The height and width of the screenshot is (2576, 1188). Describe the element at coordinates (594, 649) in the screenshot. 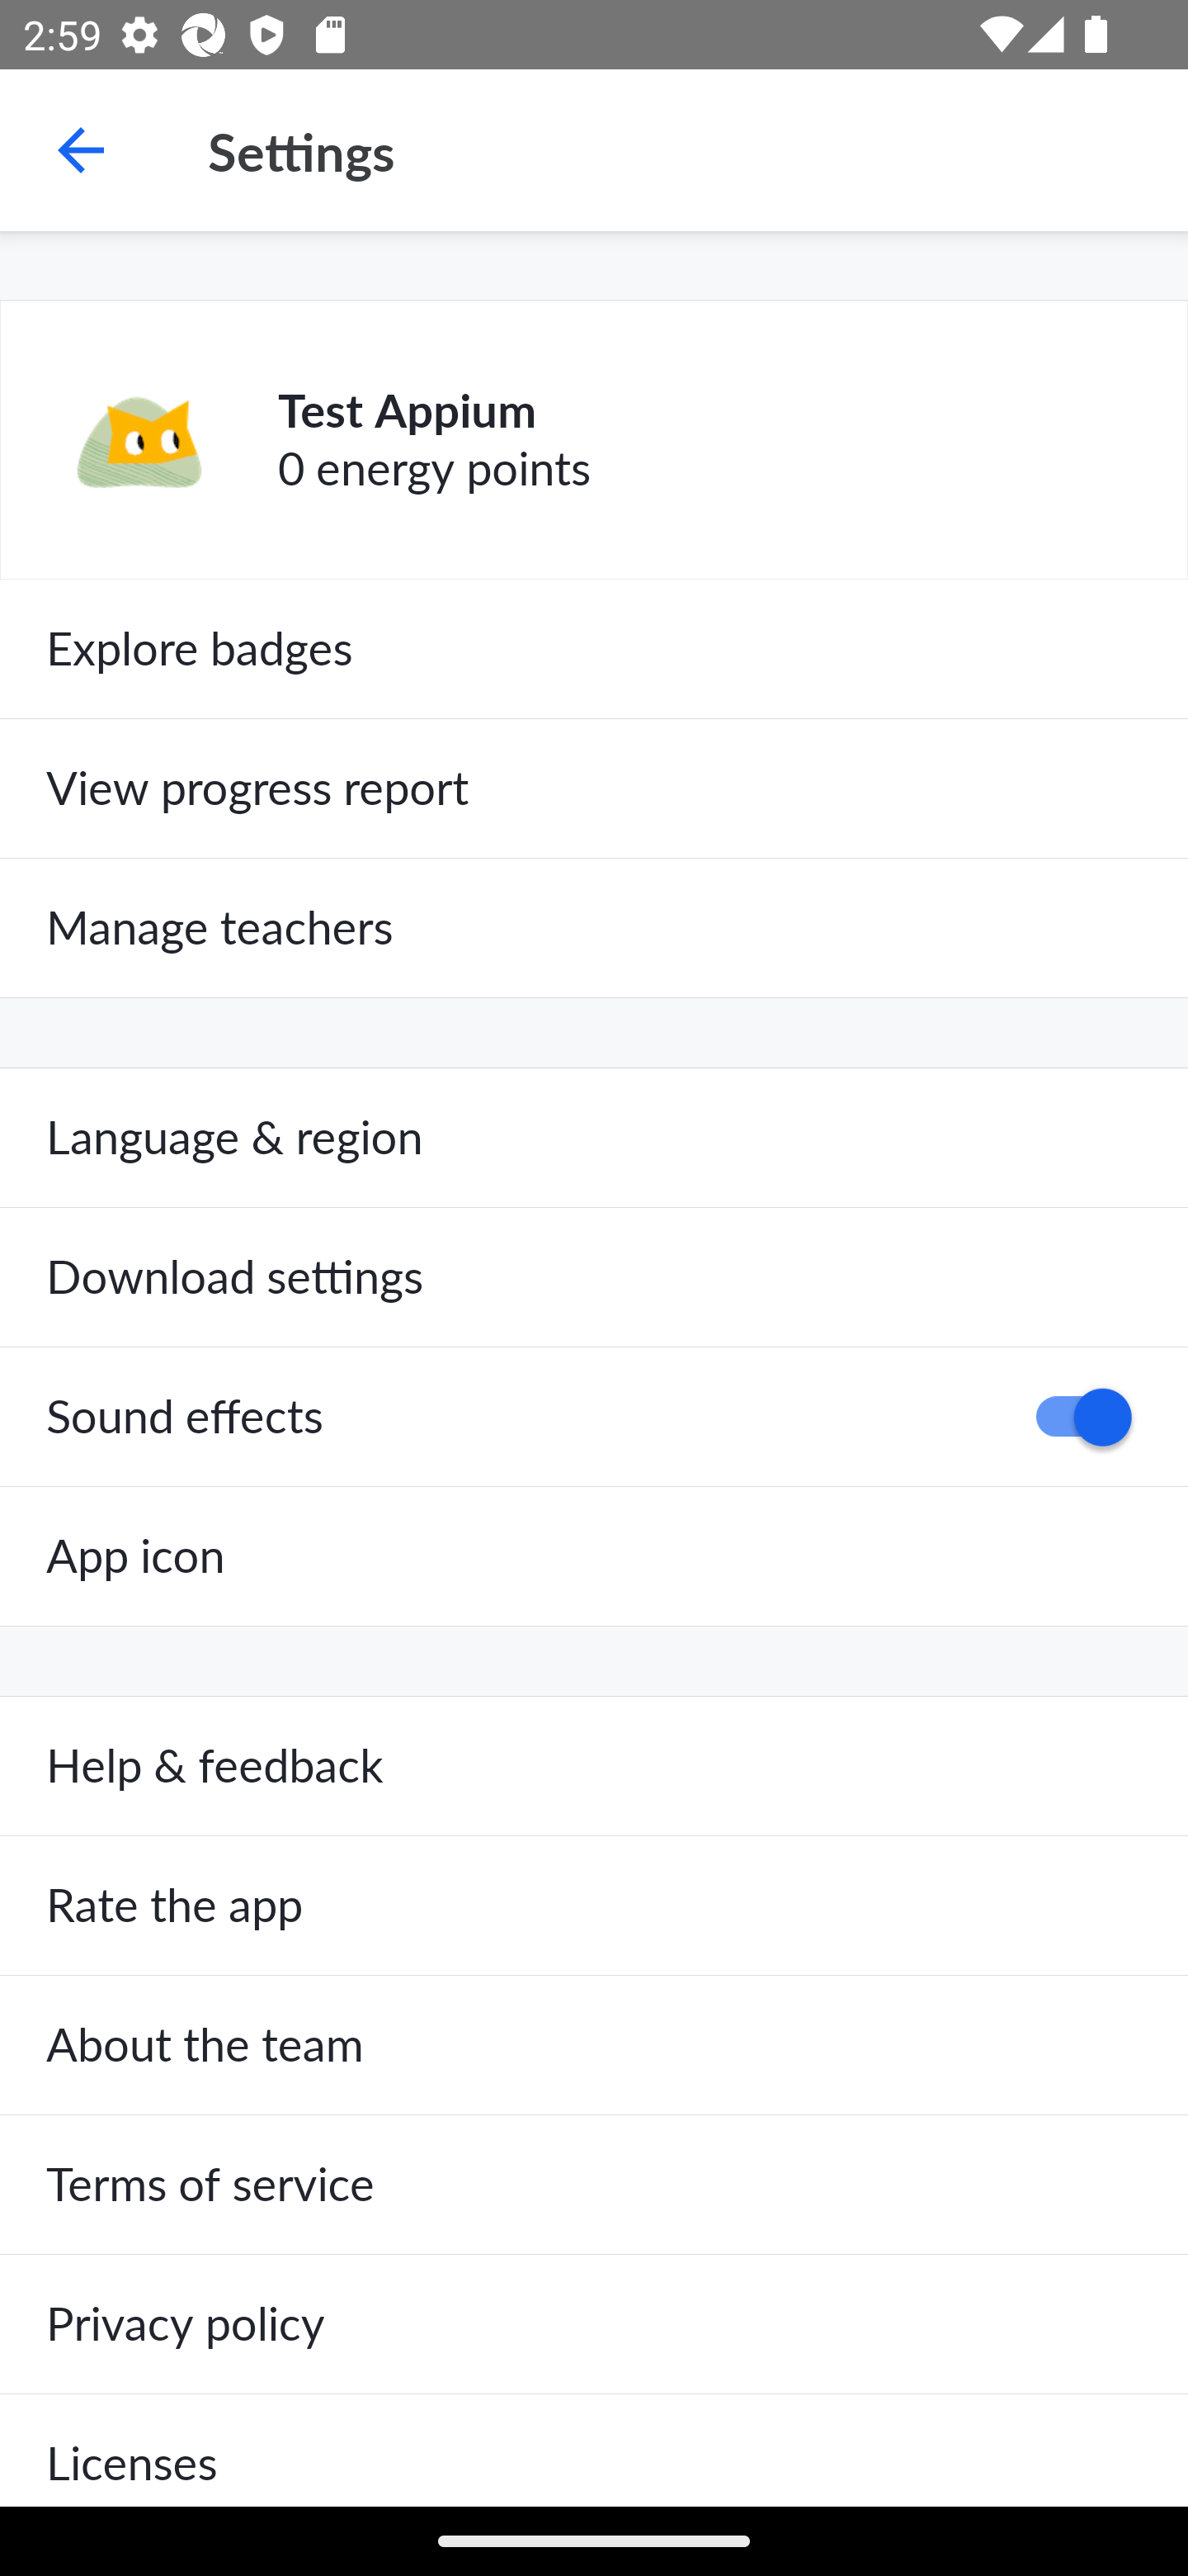

I see `Explore badges` at that location.